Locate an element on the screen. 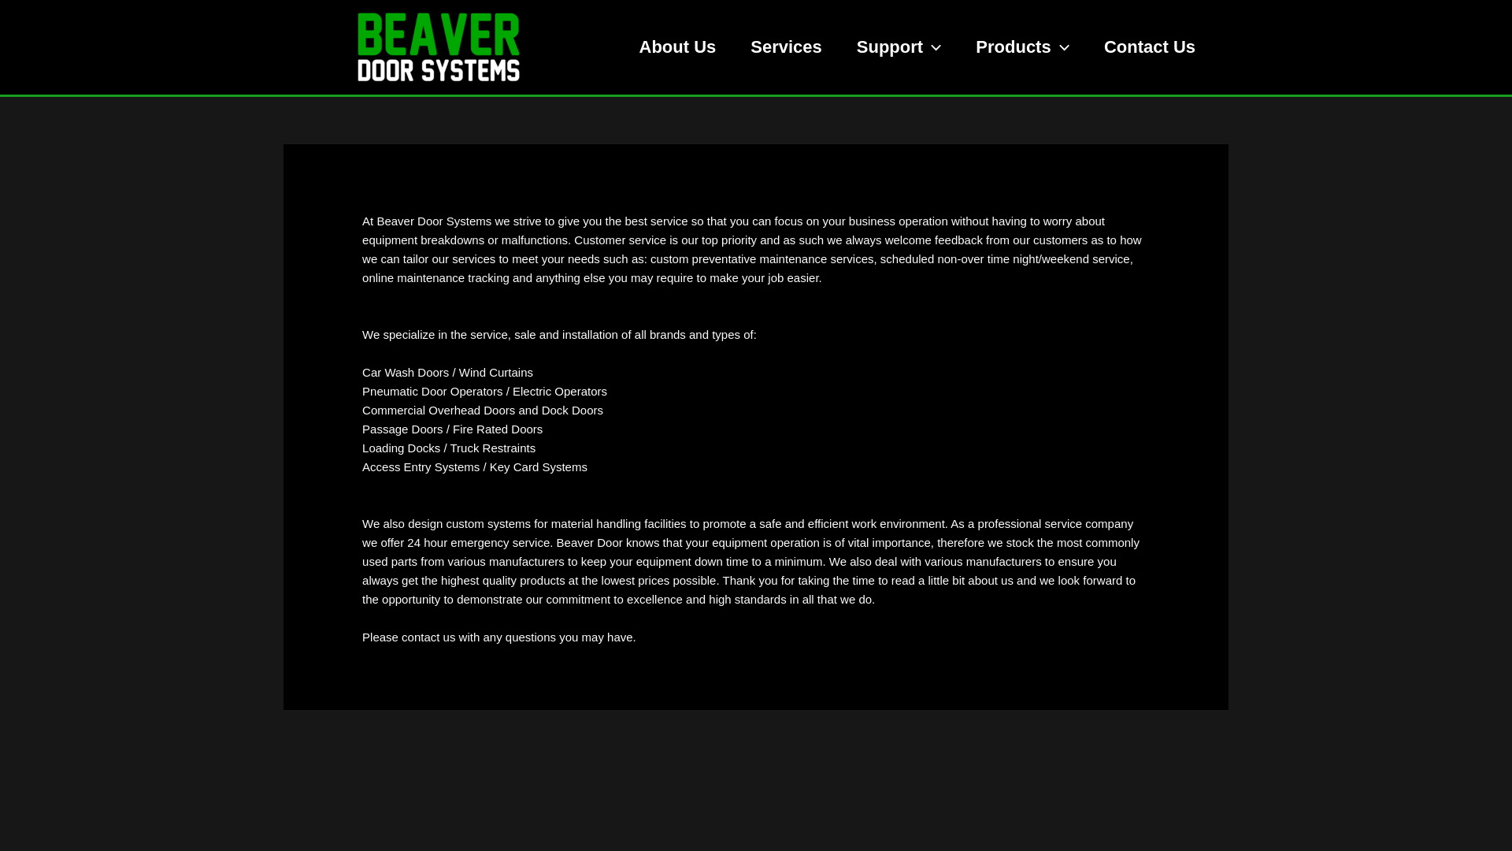 This screenshot has width=1512, height=851. About Us is located at coordinates (678, 47).